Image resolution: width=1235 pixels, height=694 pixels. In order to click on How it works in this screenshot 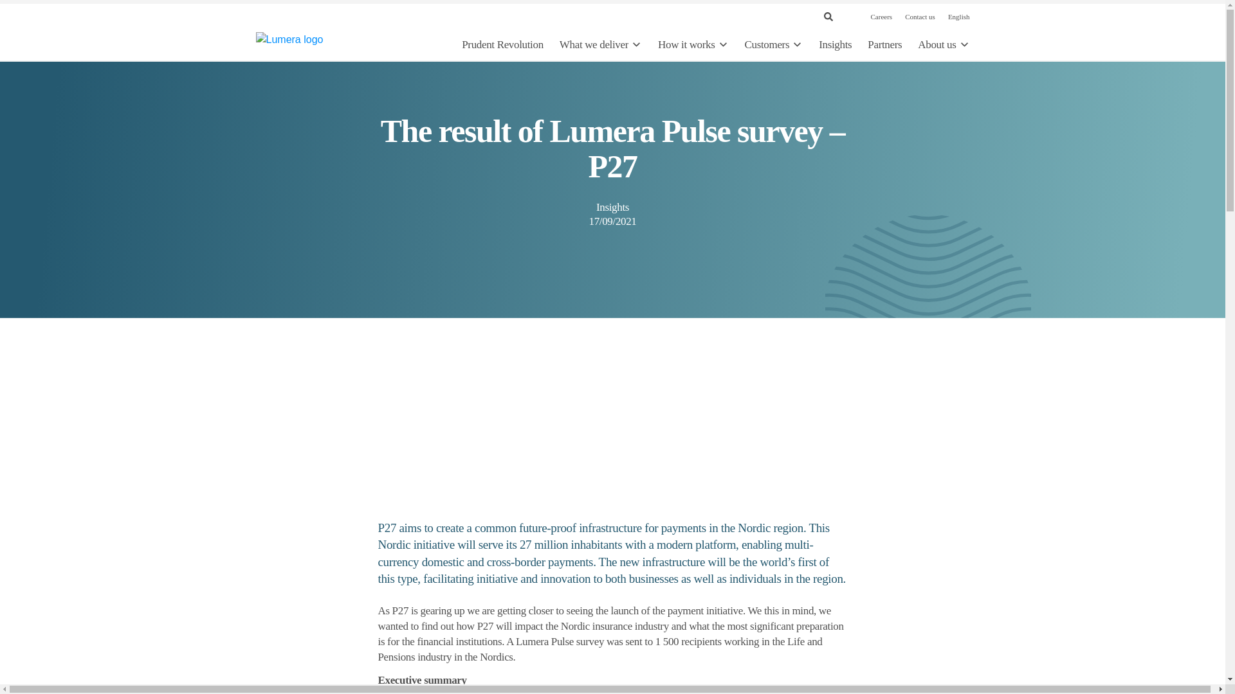, I will do `click(693, 45)`.